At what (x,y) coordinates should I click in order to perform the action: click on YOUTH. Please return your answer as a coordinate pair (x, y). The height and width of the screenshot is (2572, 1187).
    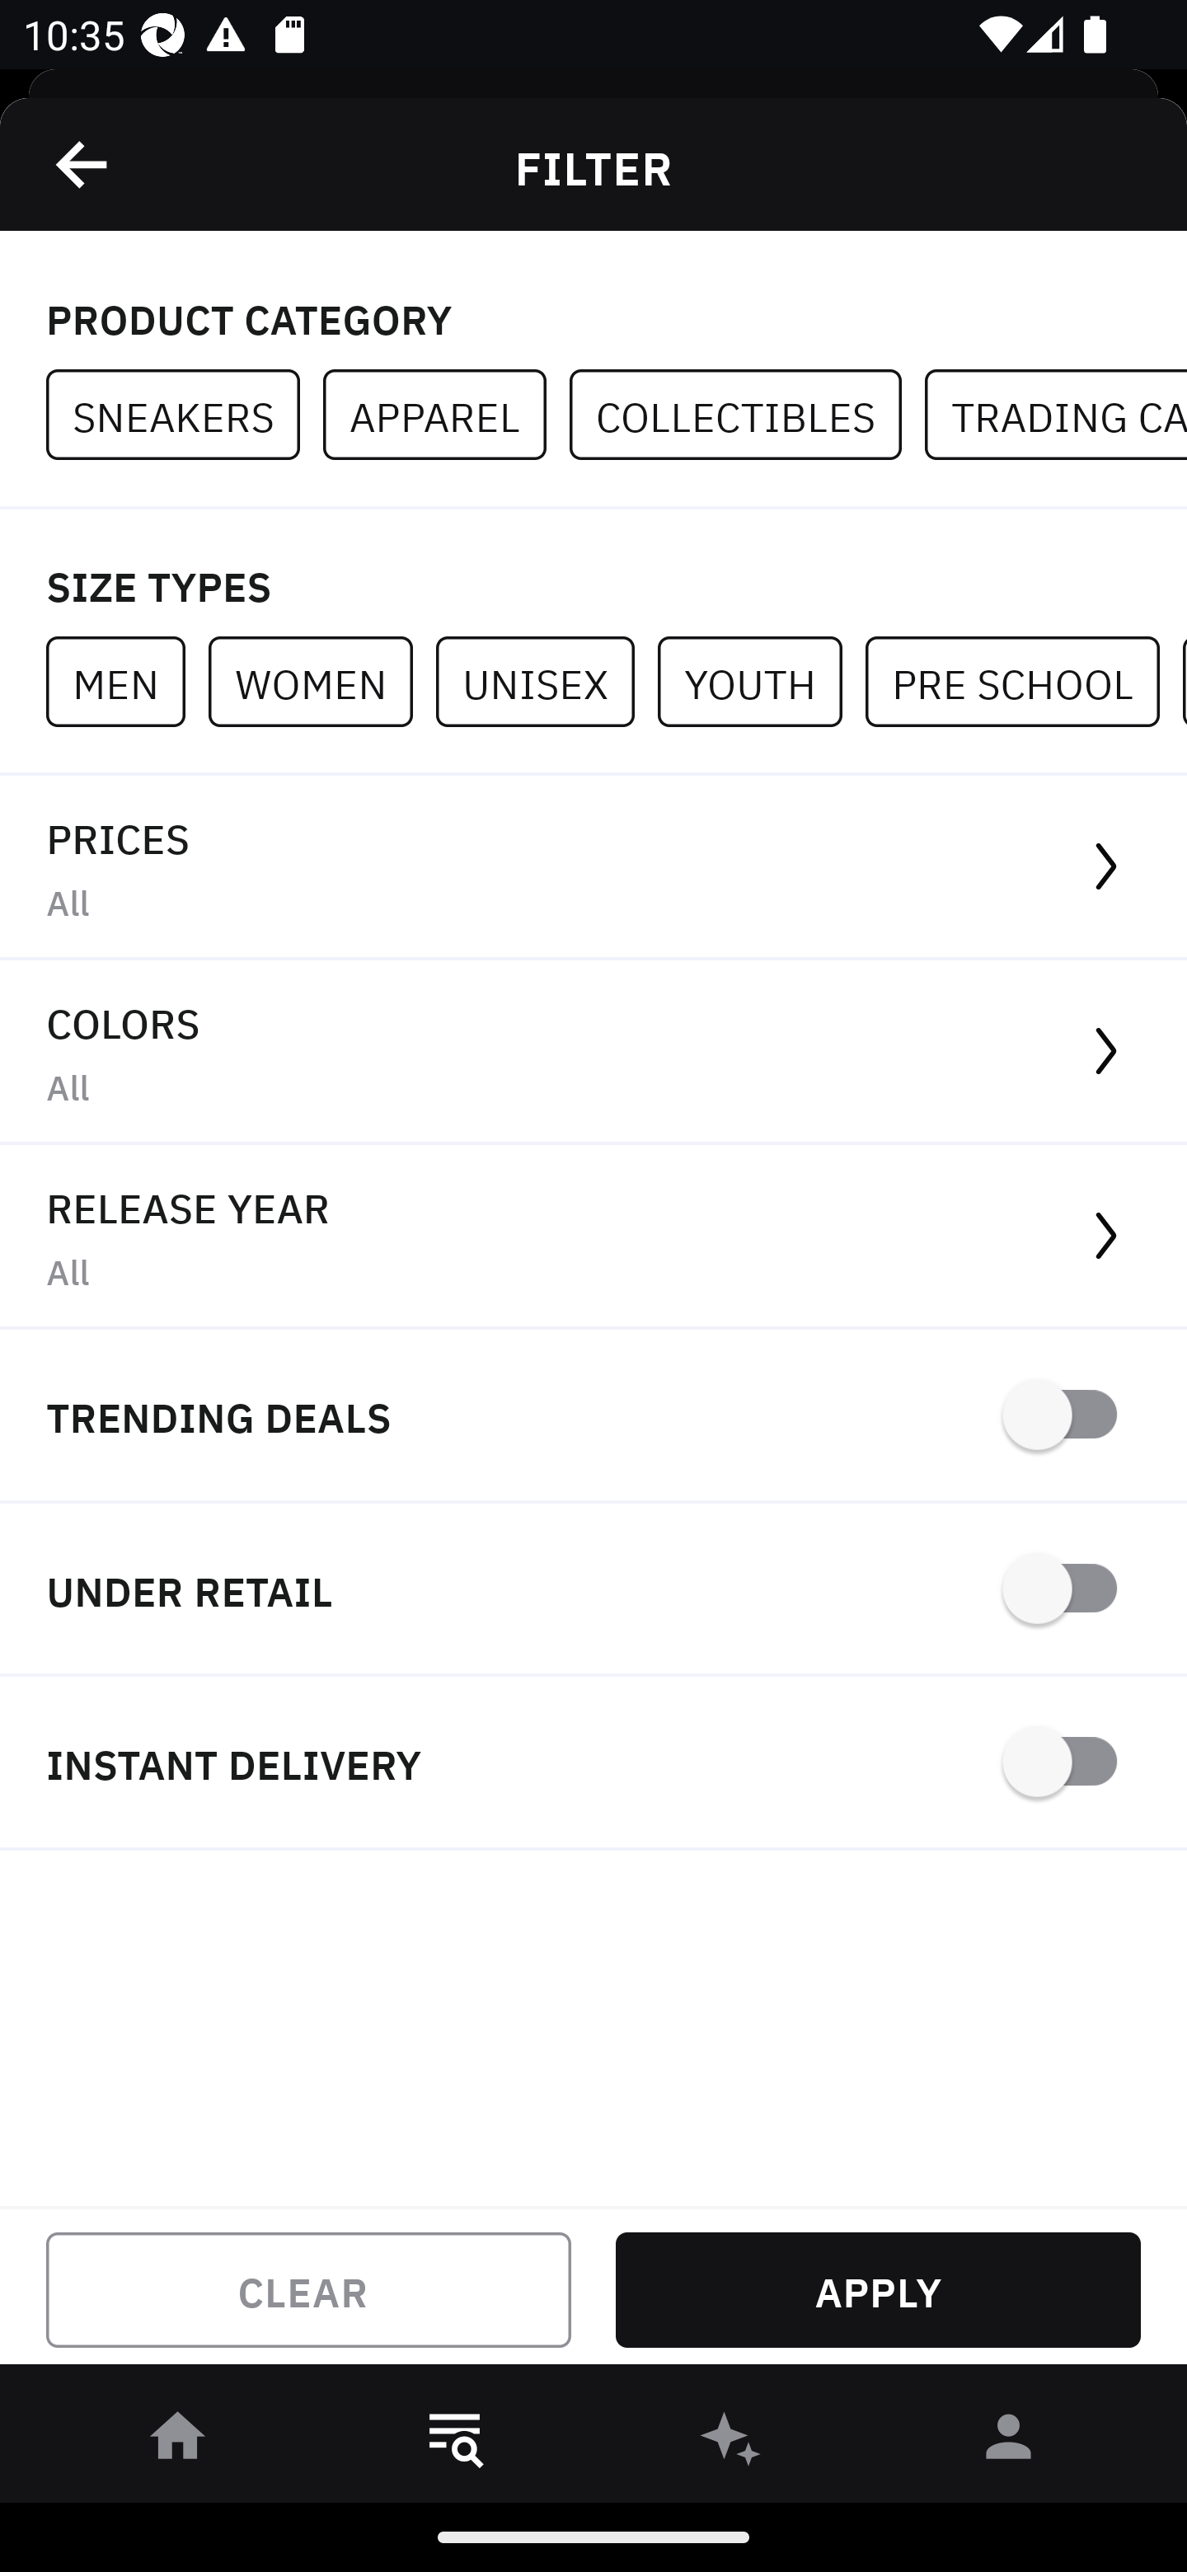
    Looking at the image, I should click on (761, 681).